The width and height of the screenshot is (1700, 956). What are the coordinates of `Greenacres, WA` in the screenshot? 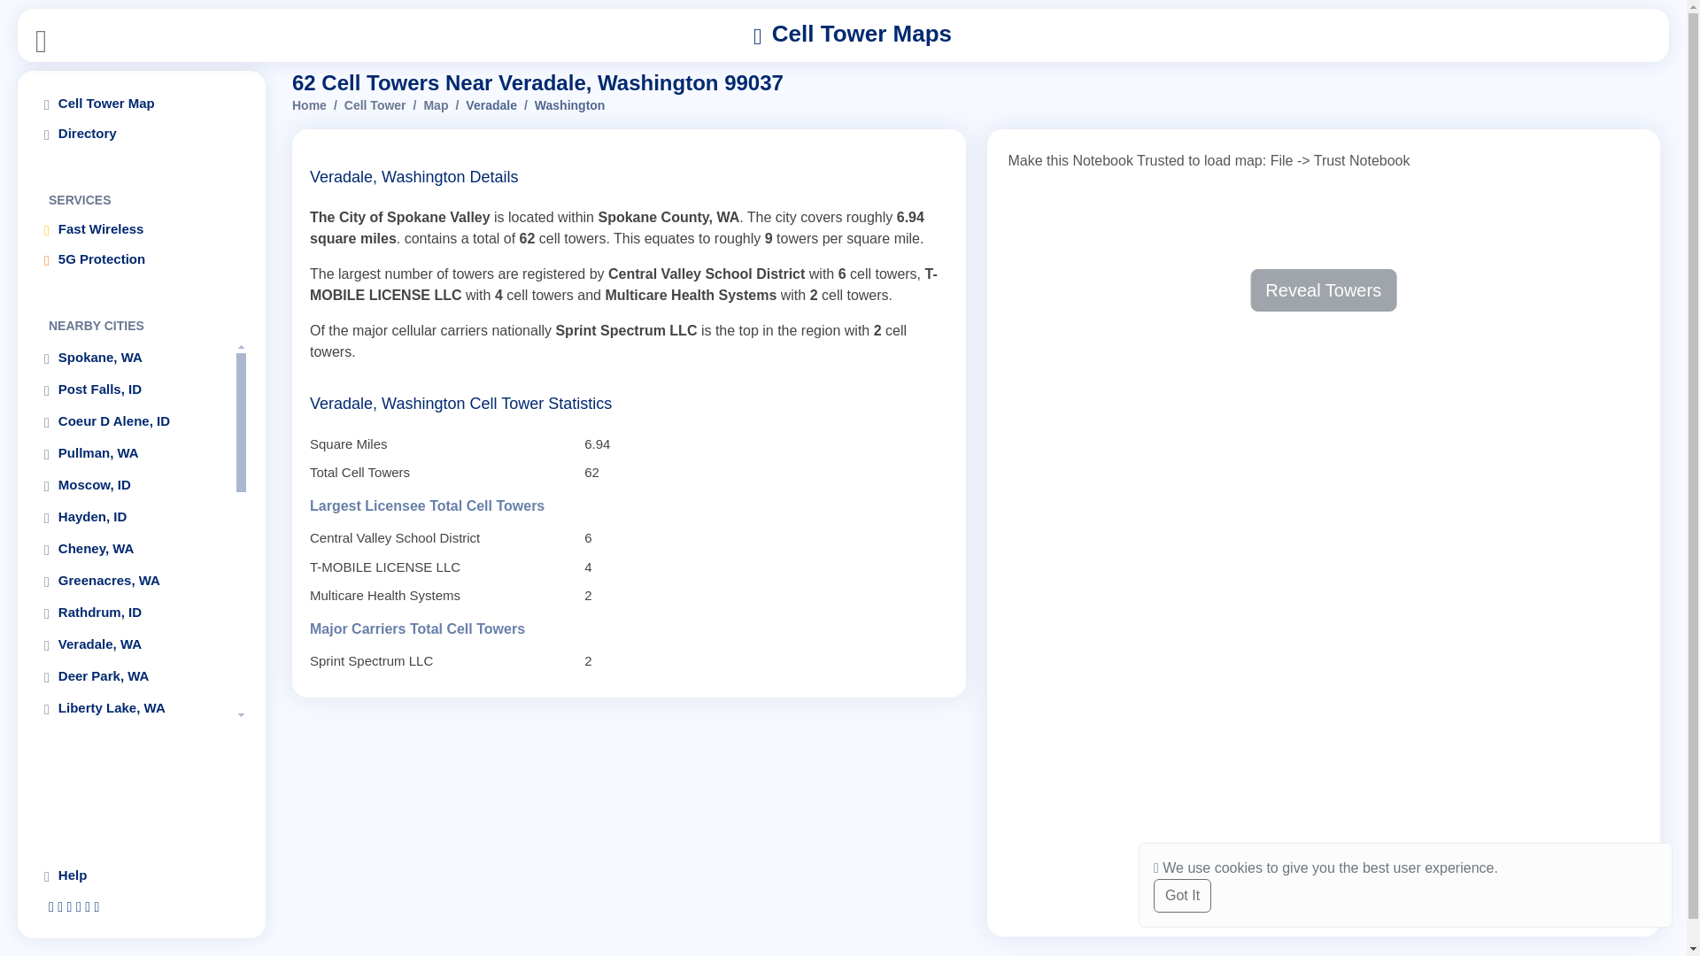 It's located at (135, 581).